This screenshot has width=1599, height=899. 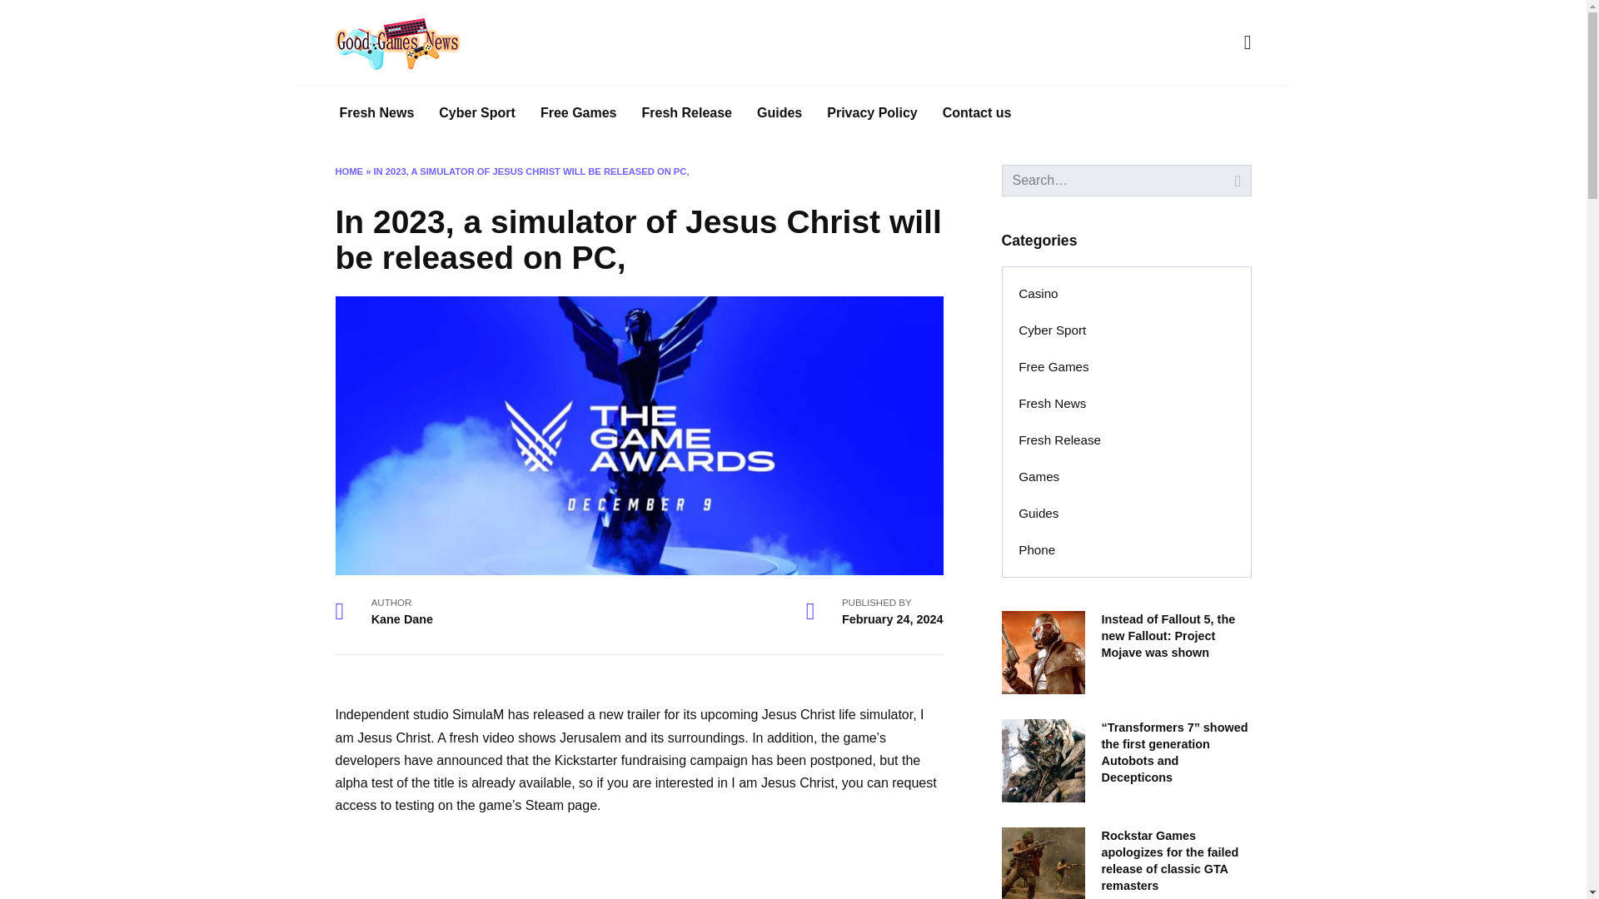 What do you see at coordinates (1054, 367) in the screenshot?
I see `Free Games` at bounding box center [1054, 367].